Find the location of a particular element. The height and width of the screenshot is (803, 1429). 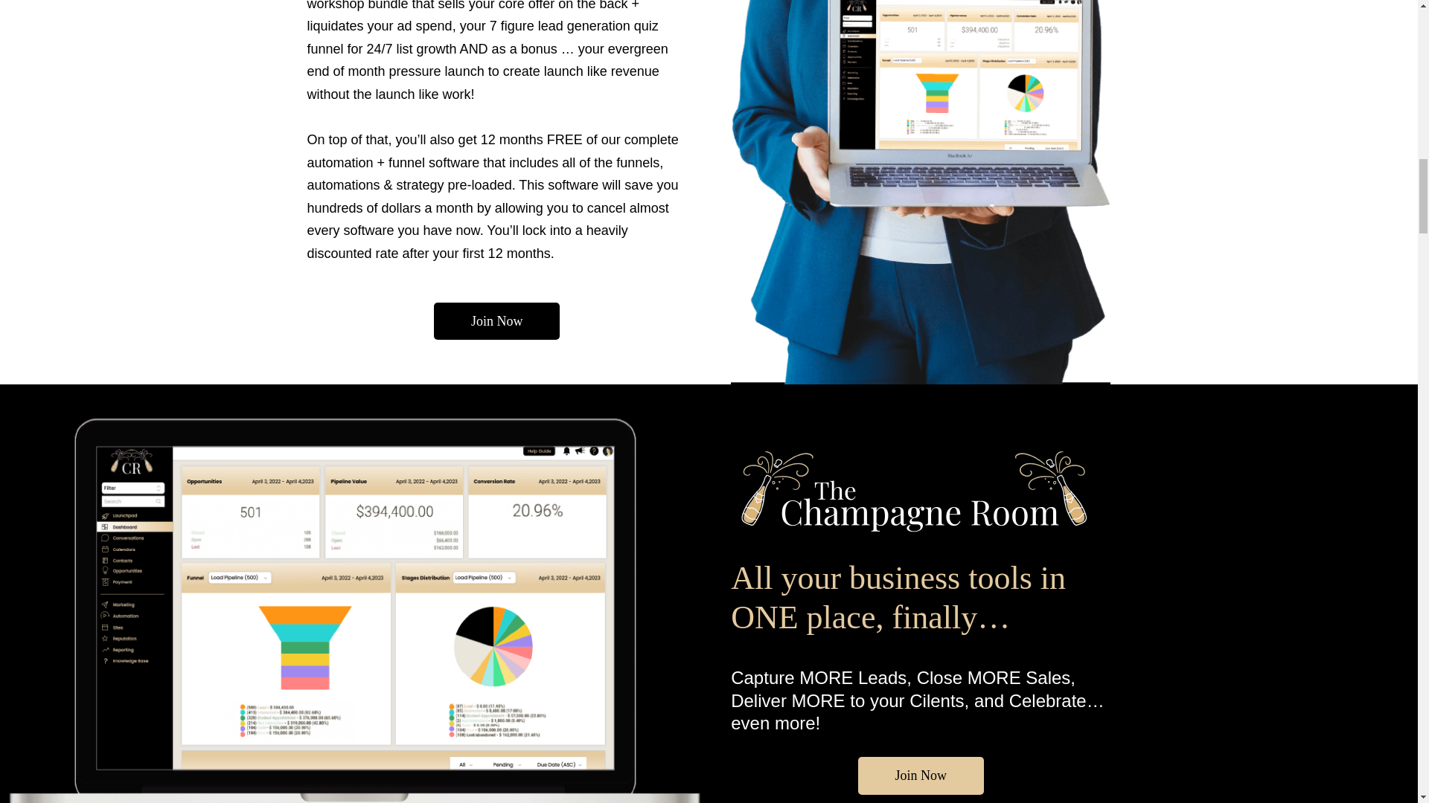

Join Now is located at coordinates (497, 321).